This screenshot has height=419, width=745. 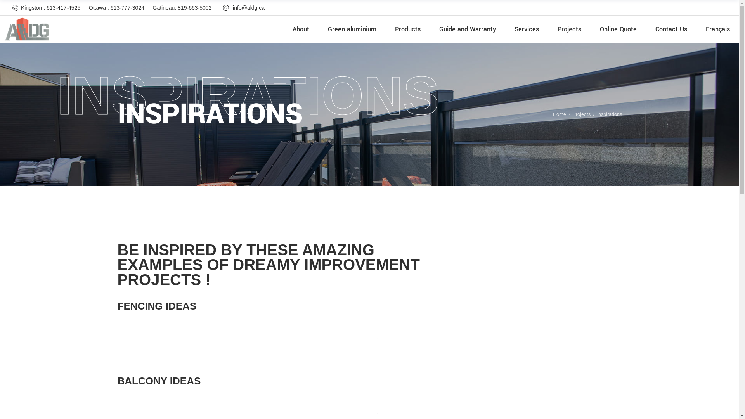 I want to click on Online Quote, so click(x=619, y=29).